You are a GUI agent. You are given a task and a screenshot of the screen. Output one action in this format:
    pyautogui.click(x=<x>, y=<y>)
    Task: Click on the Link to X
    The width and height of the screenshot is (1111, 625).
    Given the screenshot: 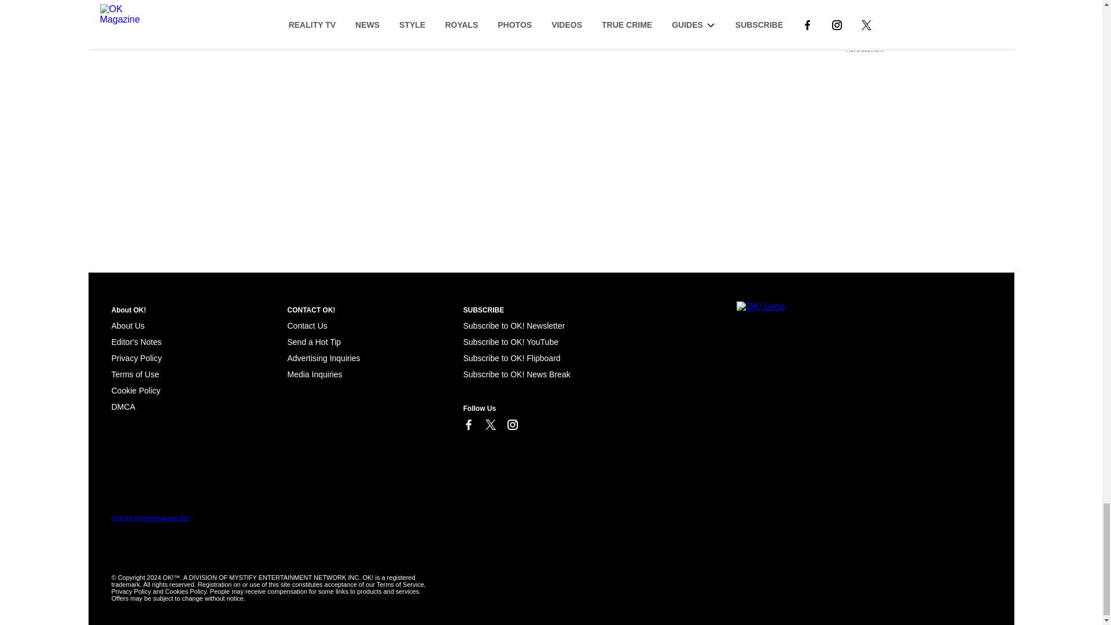 What is the action you would take?
    pyautogui.click(x=490, y=425)
    